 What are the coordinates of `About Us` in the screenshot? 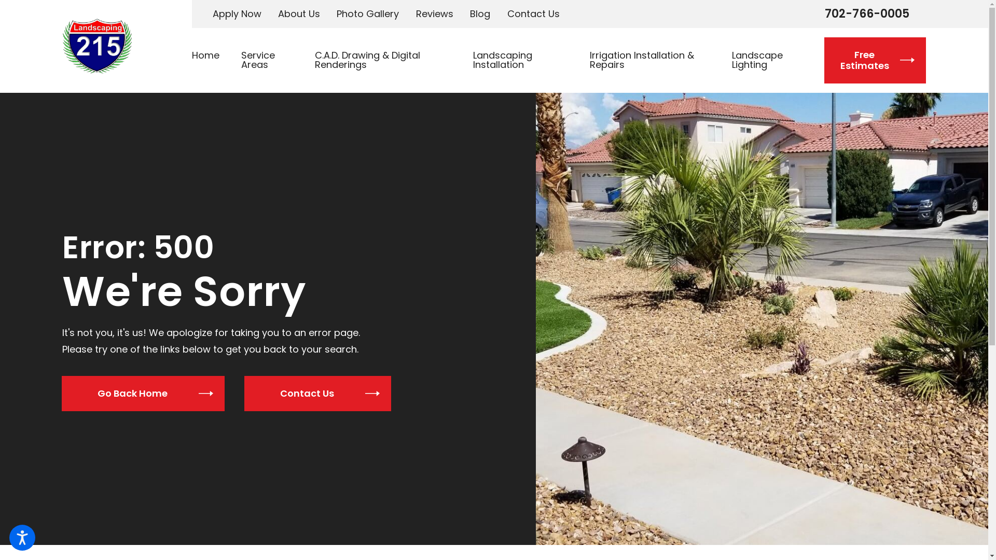 It's located at (299, 13).